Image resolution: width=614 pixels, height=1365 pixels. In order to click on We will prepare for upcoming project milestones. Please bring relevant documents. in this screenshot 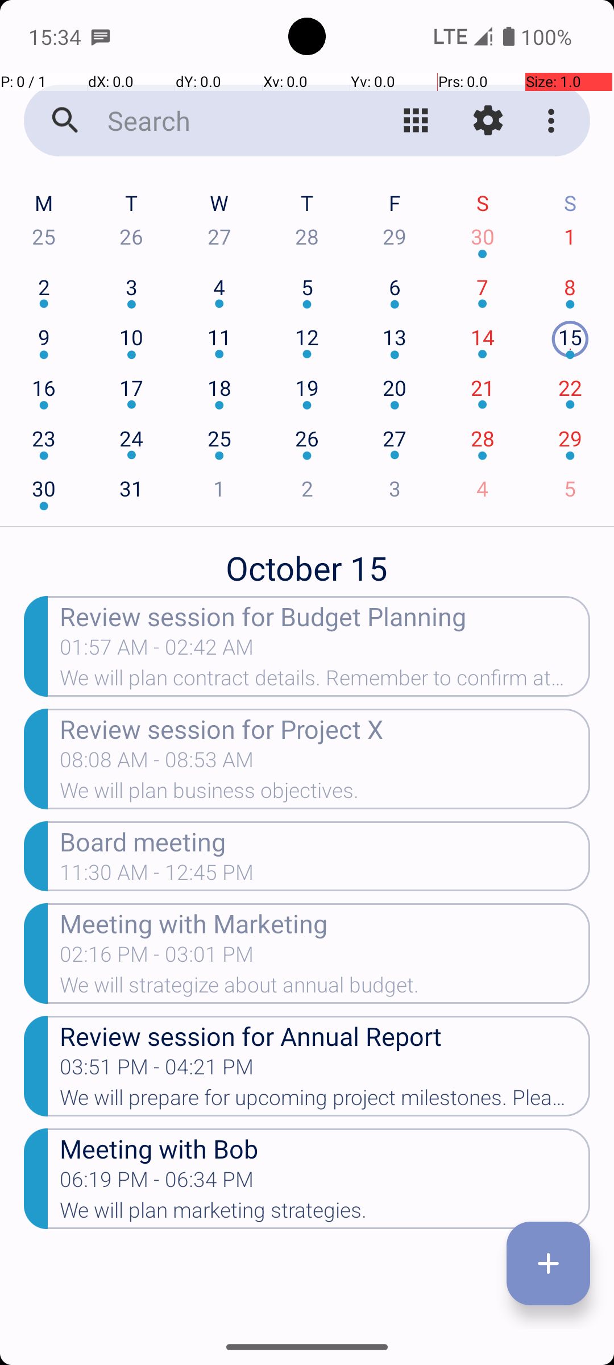, I will do `click(325, 1101)`.